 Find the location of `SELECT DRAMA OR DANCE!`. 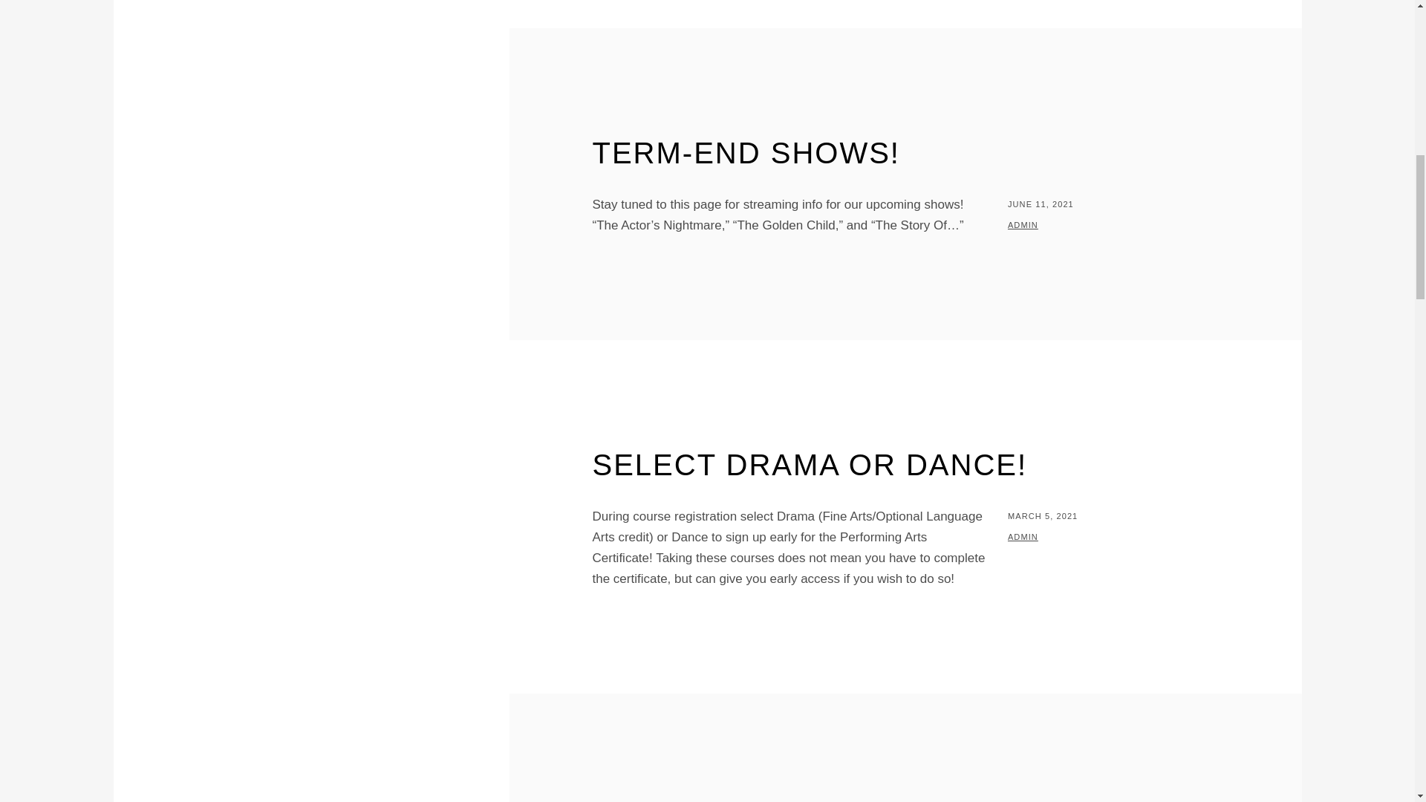

SELECT DRAMA OR DANCE! is located at coordinates (810, 465).